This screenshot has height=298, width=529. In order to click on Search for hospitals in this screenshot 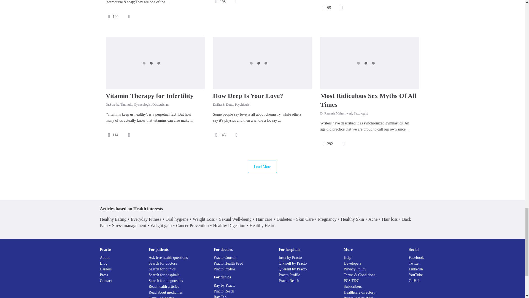, I will do `click(164, 275)`.